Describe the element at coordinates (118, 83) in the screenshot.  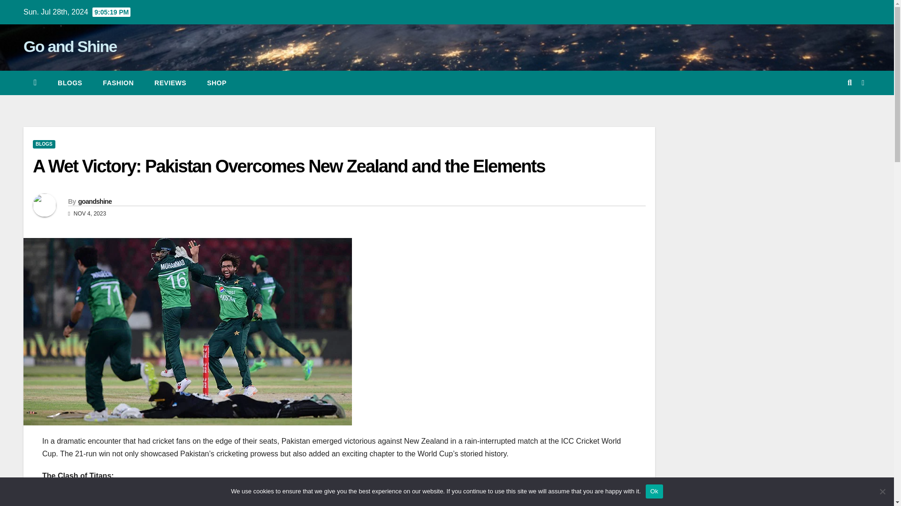
I see `FASHION` at that location.